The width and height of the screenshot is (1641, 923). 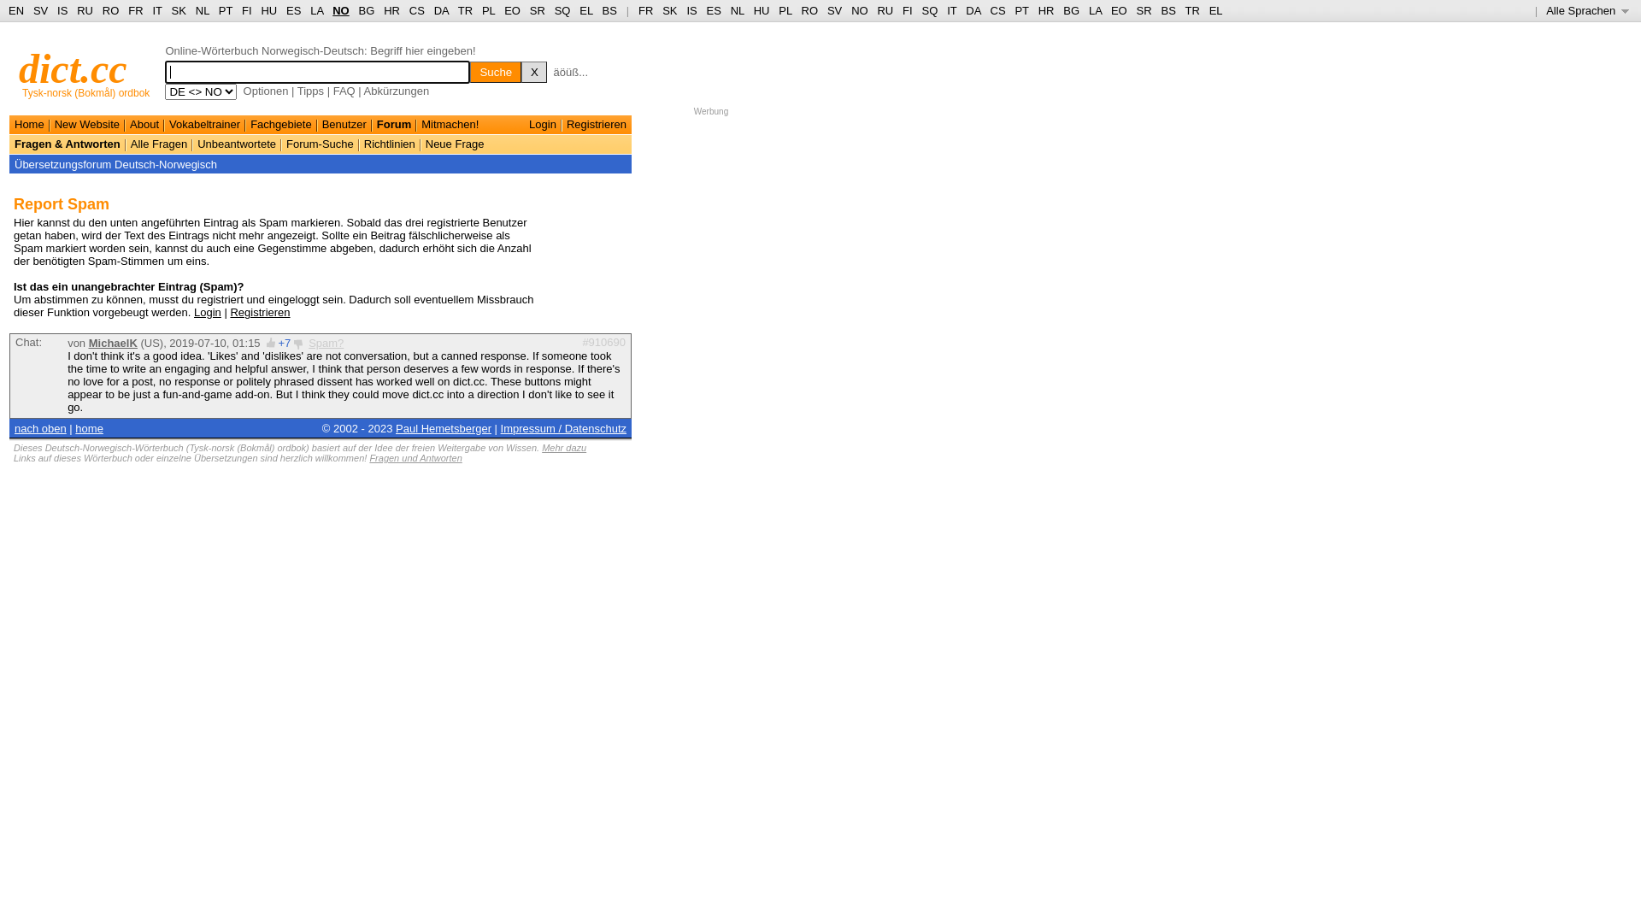 I want to click on Fachgebiete, so click(x=281, y=125).